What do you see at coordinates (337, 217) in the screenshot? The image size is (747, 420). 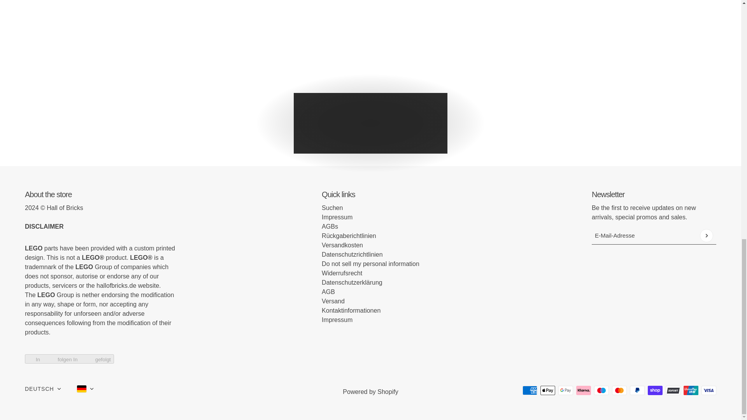 I see `Impressum` at bounding box center [337, 217].